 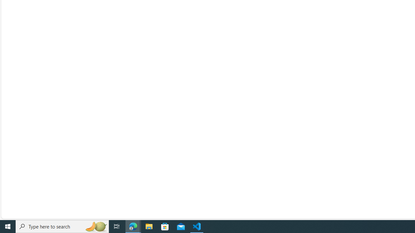 I want to click on Azure for students, so click(x=365, y=183).